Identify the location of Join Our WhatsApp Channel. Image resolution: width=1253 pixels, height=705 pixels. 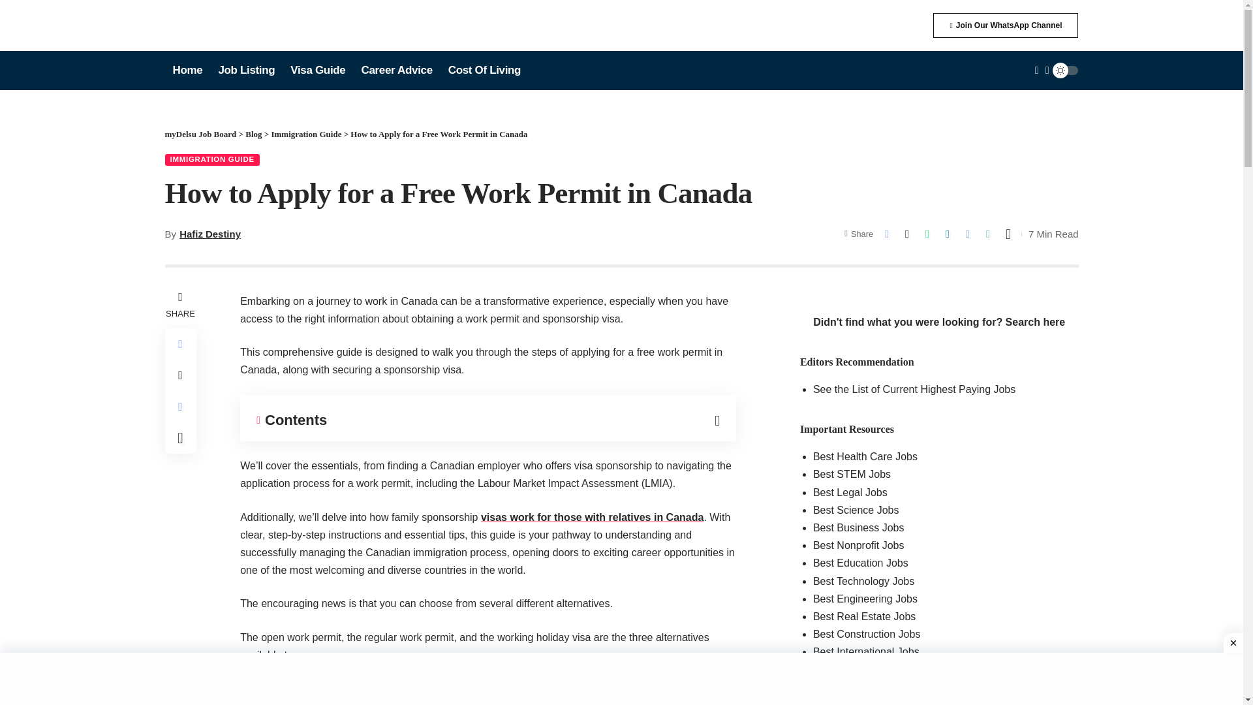
(1005, 25).